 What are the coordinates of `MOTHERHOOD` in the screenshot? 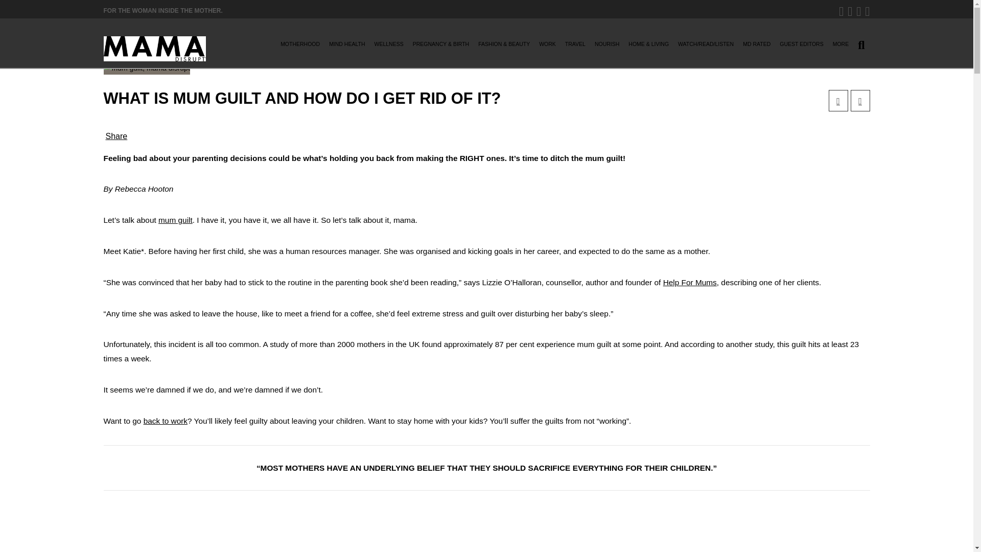 It's located at (300, 47).